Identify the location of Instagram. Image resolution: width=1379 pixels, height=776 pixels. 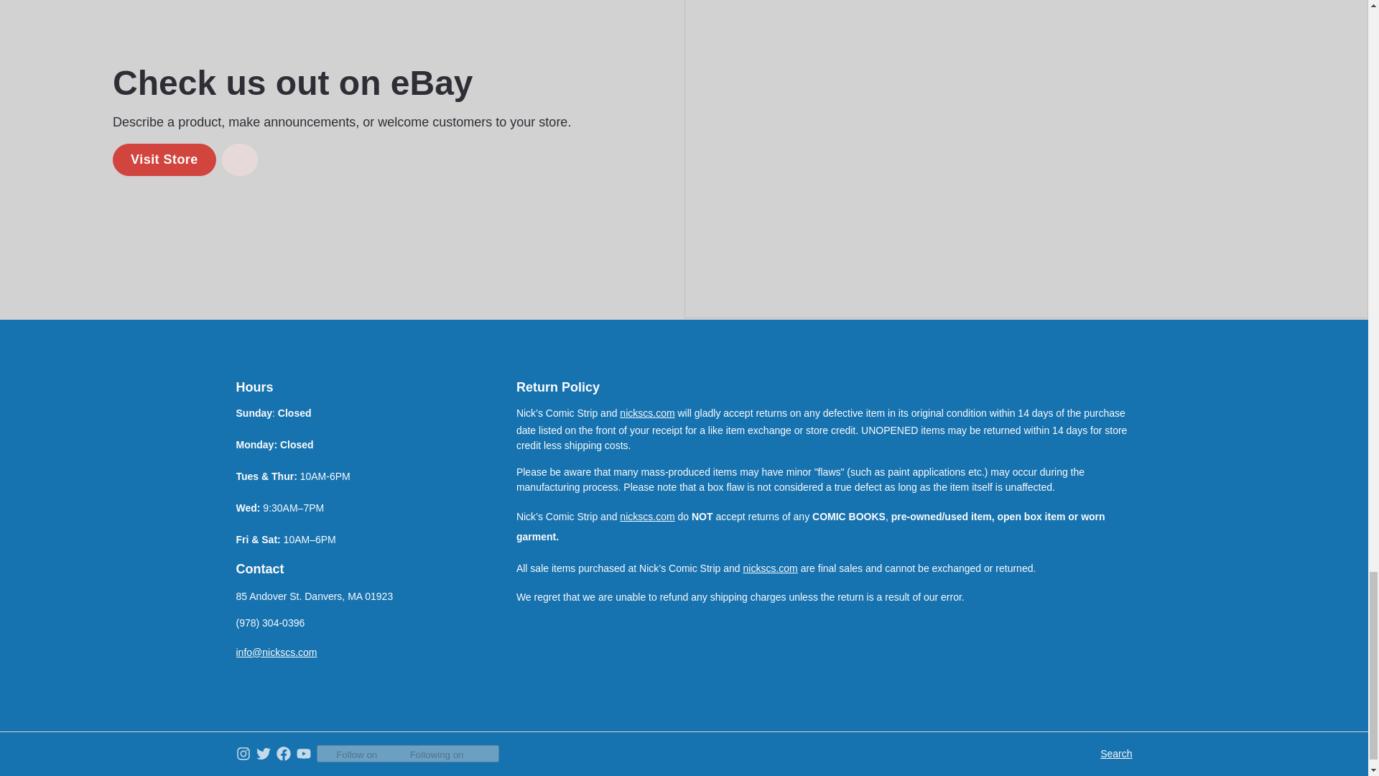
(243, 753).